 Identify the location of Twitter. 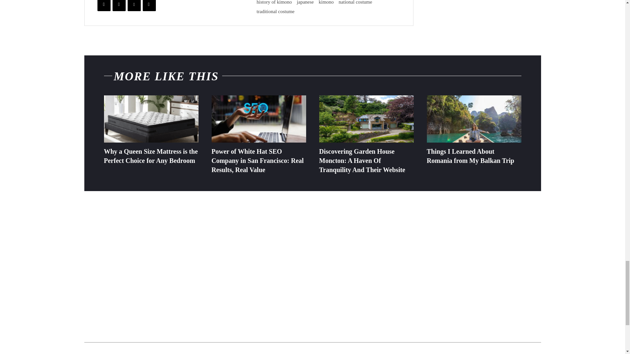
(119, 5).